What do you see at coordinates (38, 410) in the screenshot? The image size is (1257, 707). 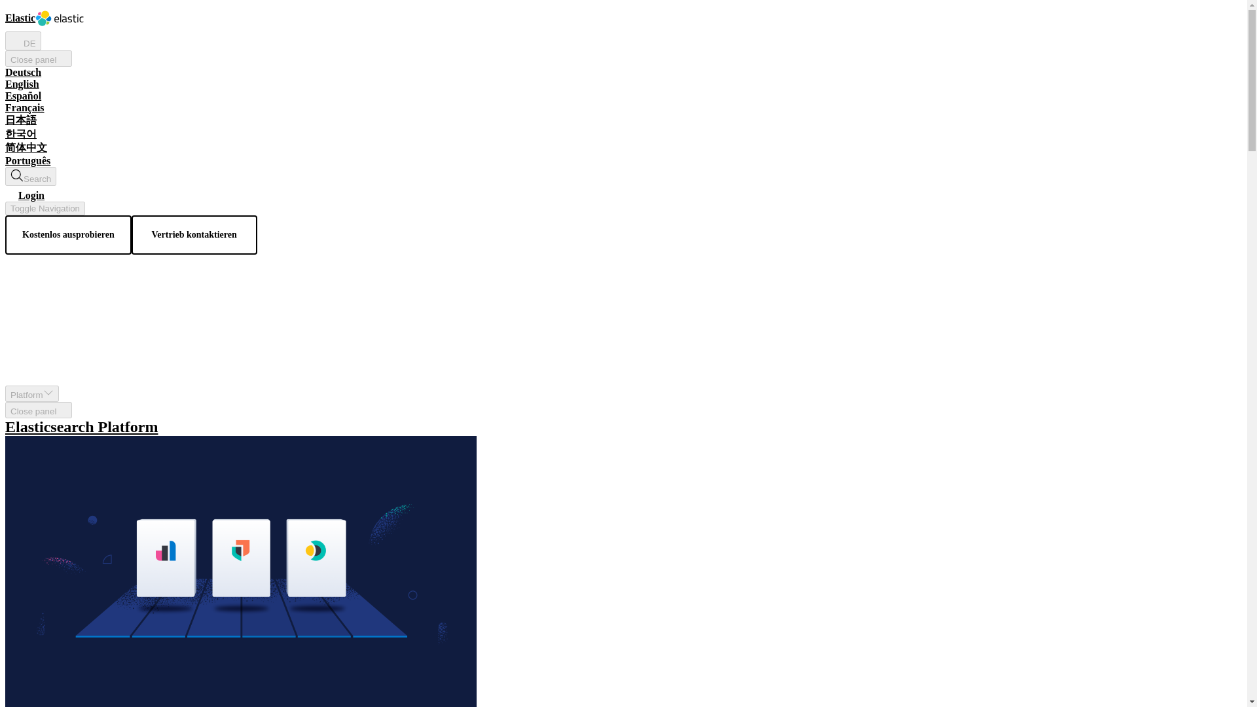 I see `Close panel` at bounding box center [38, 410].